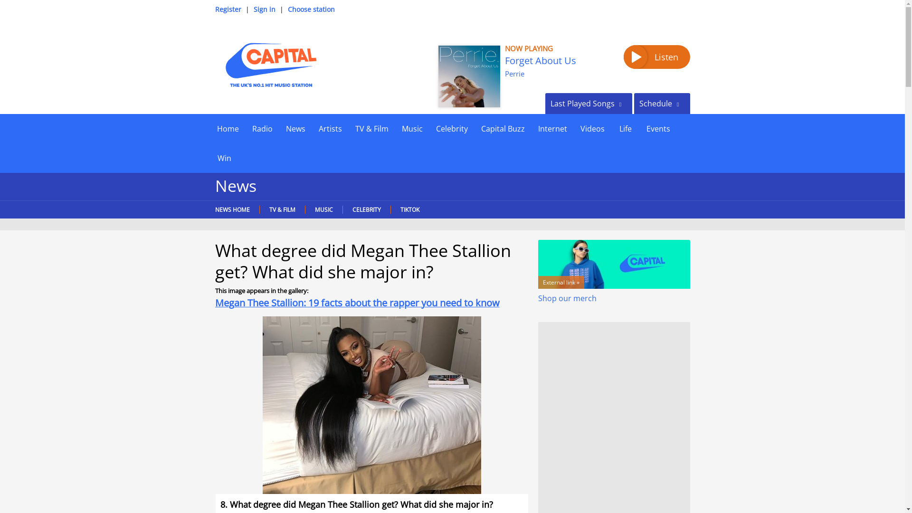  Describe the element at coordinates (330, 128) in the screenshot. I see `Artists` at that location.